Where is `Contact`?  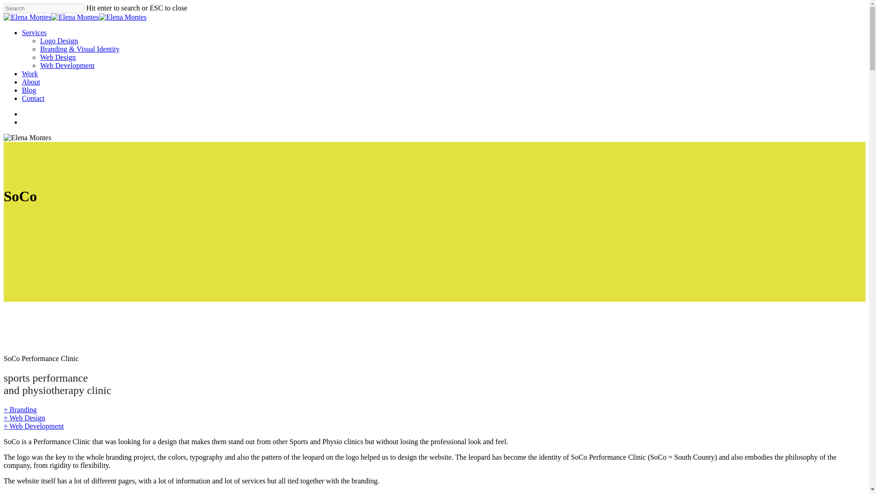
Contact is located at coordinates (33, 98).